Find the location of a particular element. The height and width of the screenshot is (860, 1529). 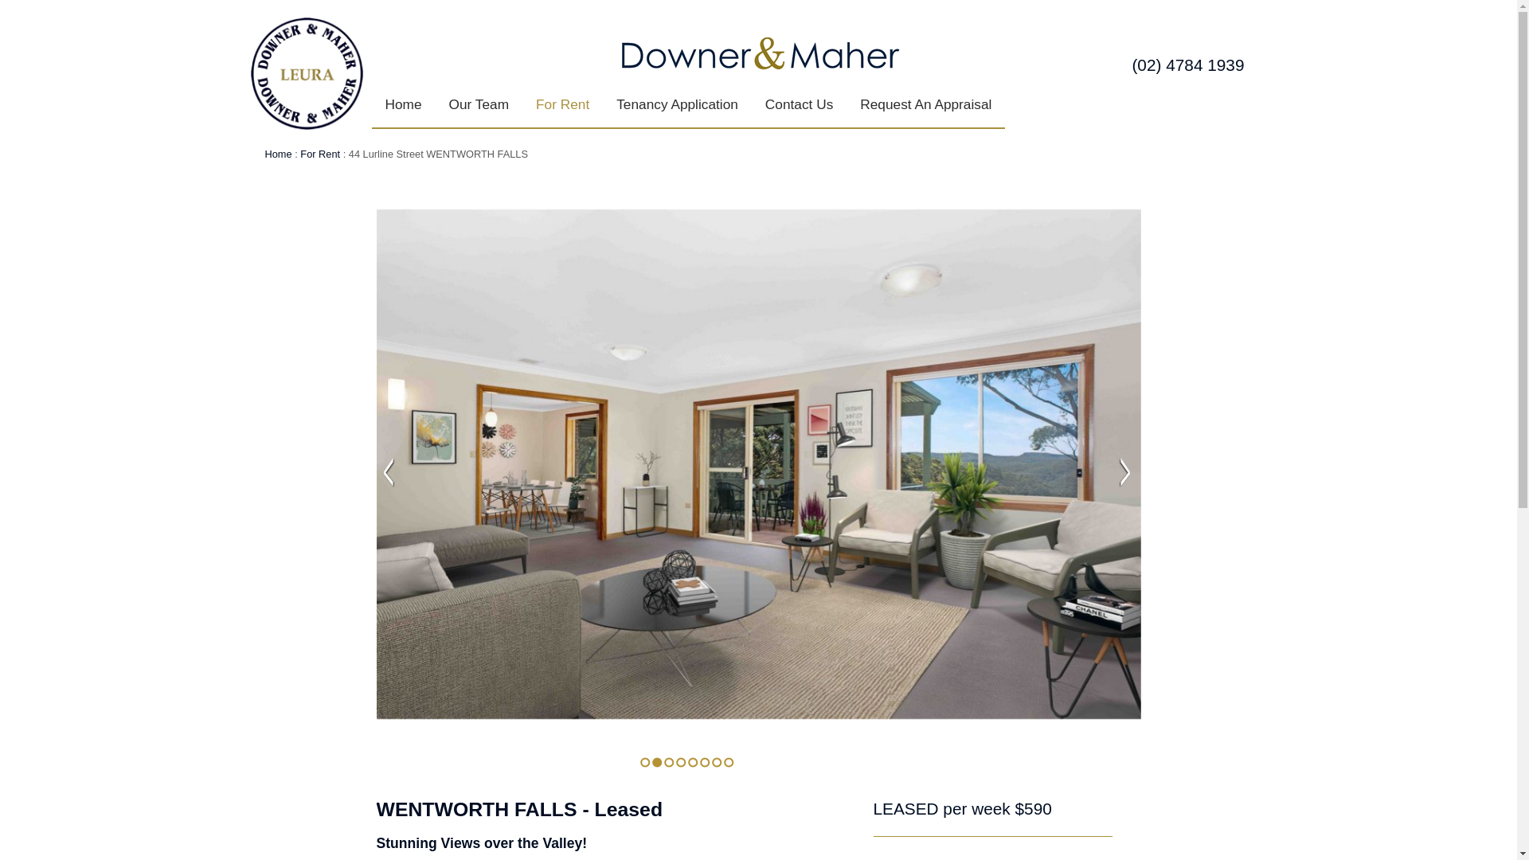

For Rent is located at coordinates (320, 154).